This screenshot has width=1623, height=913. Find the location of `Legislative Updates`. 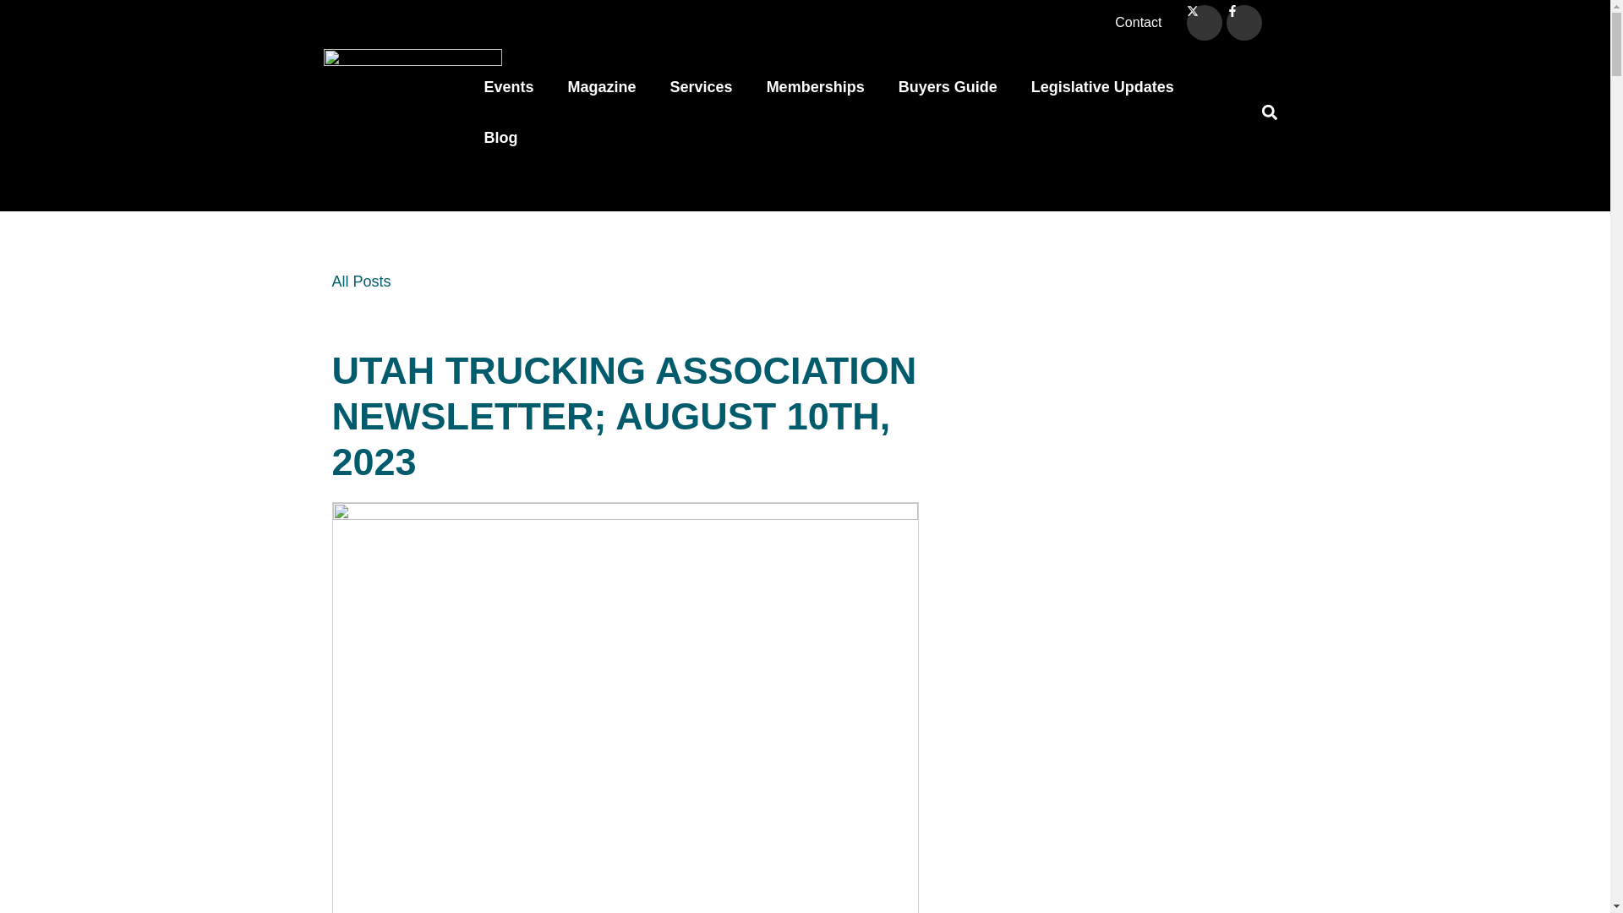

Legislative Updates is located at coordinates (1102, 86).